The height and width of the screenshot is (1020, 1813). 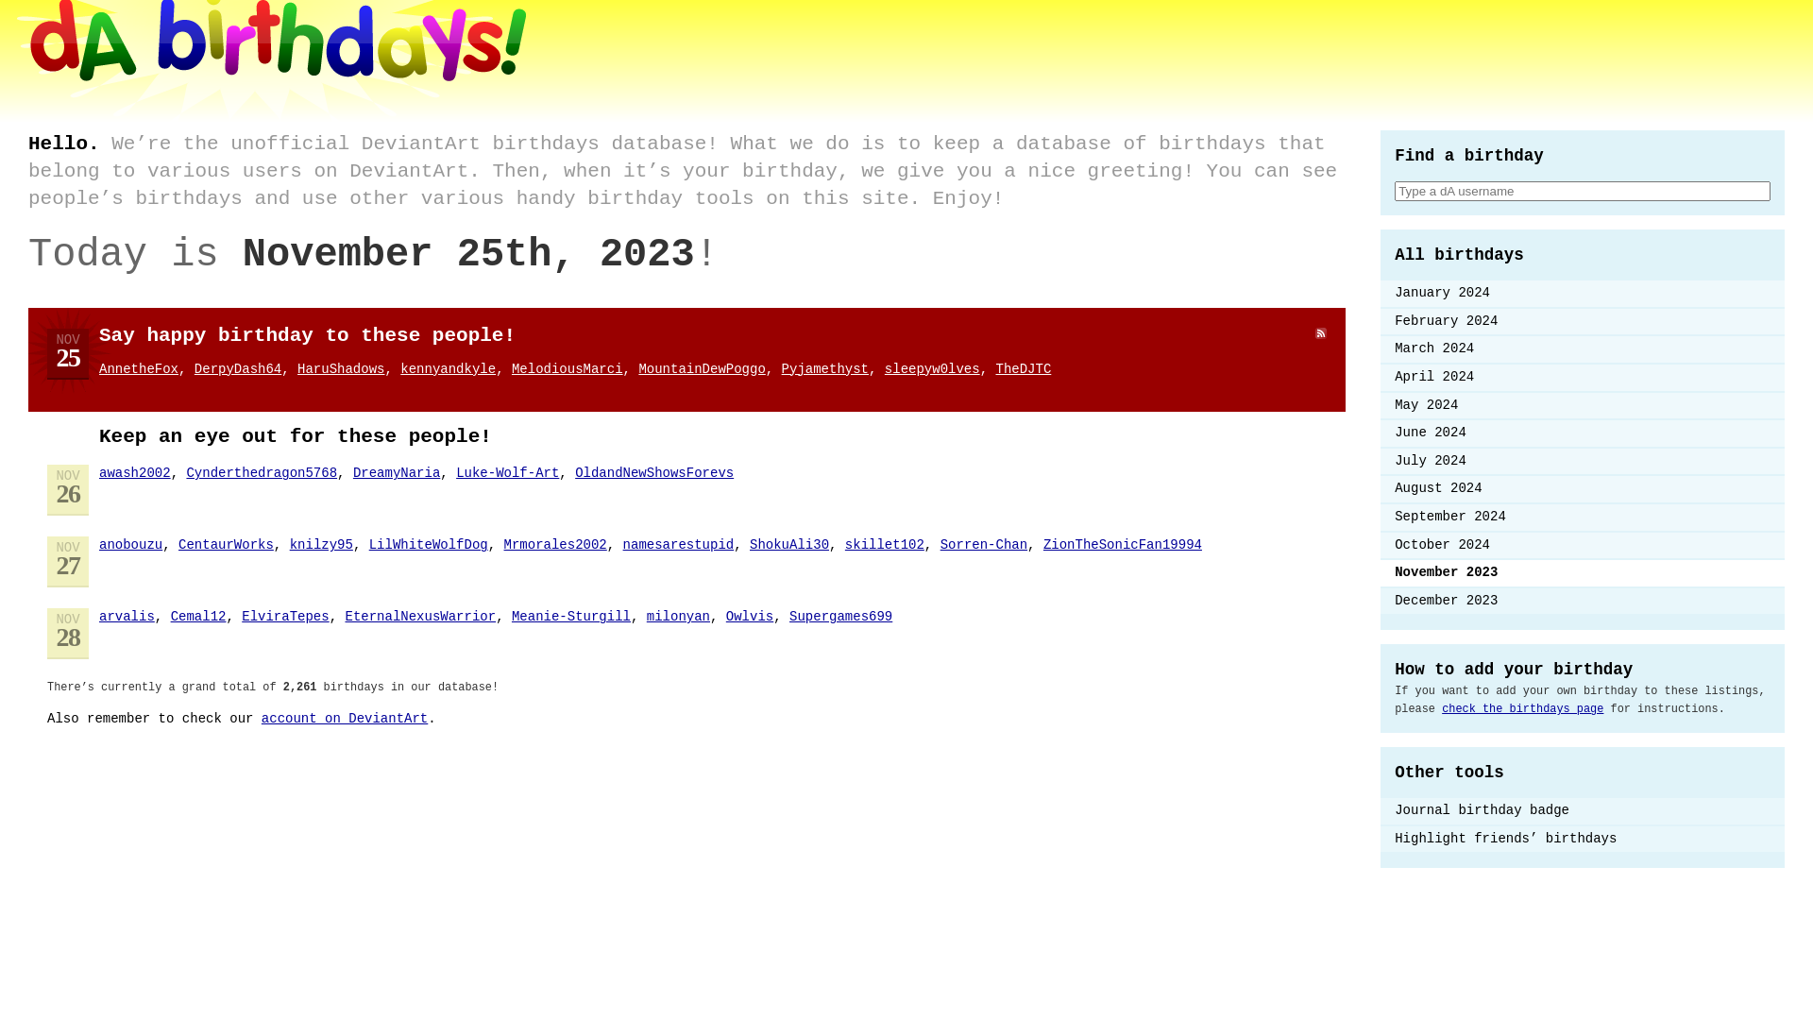 What do you see at coordinates (345, 719) in the screenshot?
I see `account on DeviantArt` at bounding box center [345, 719].